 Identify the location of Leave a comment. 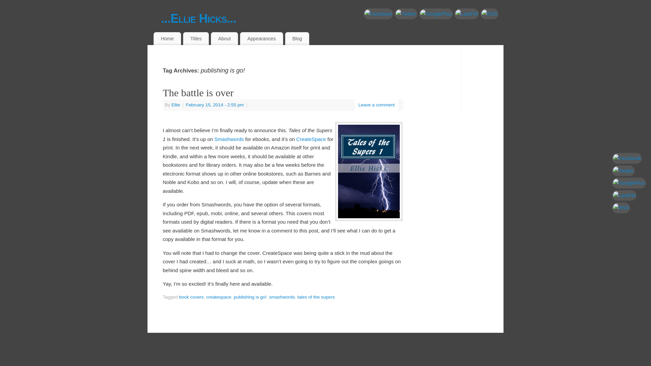
(376, 105).